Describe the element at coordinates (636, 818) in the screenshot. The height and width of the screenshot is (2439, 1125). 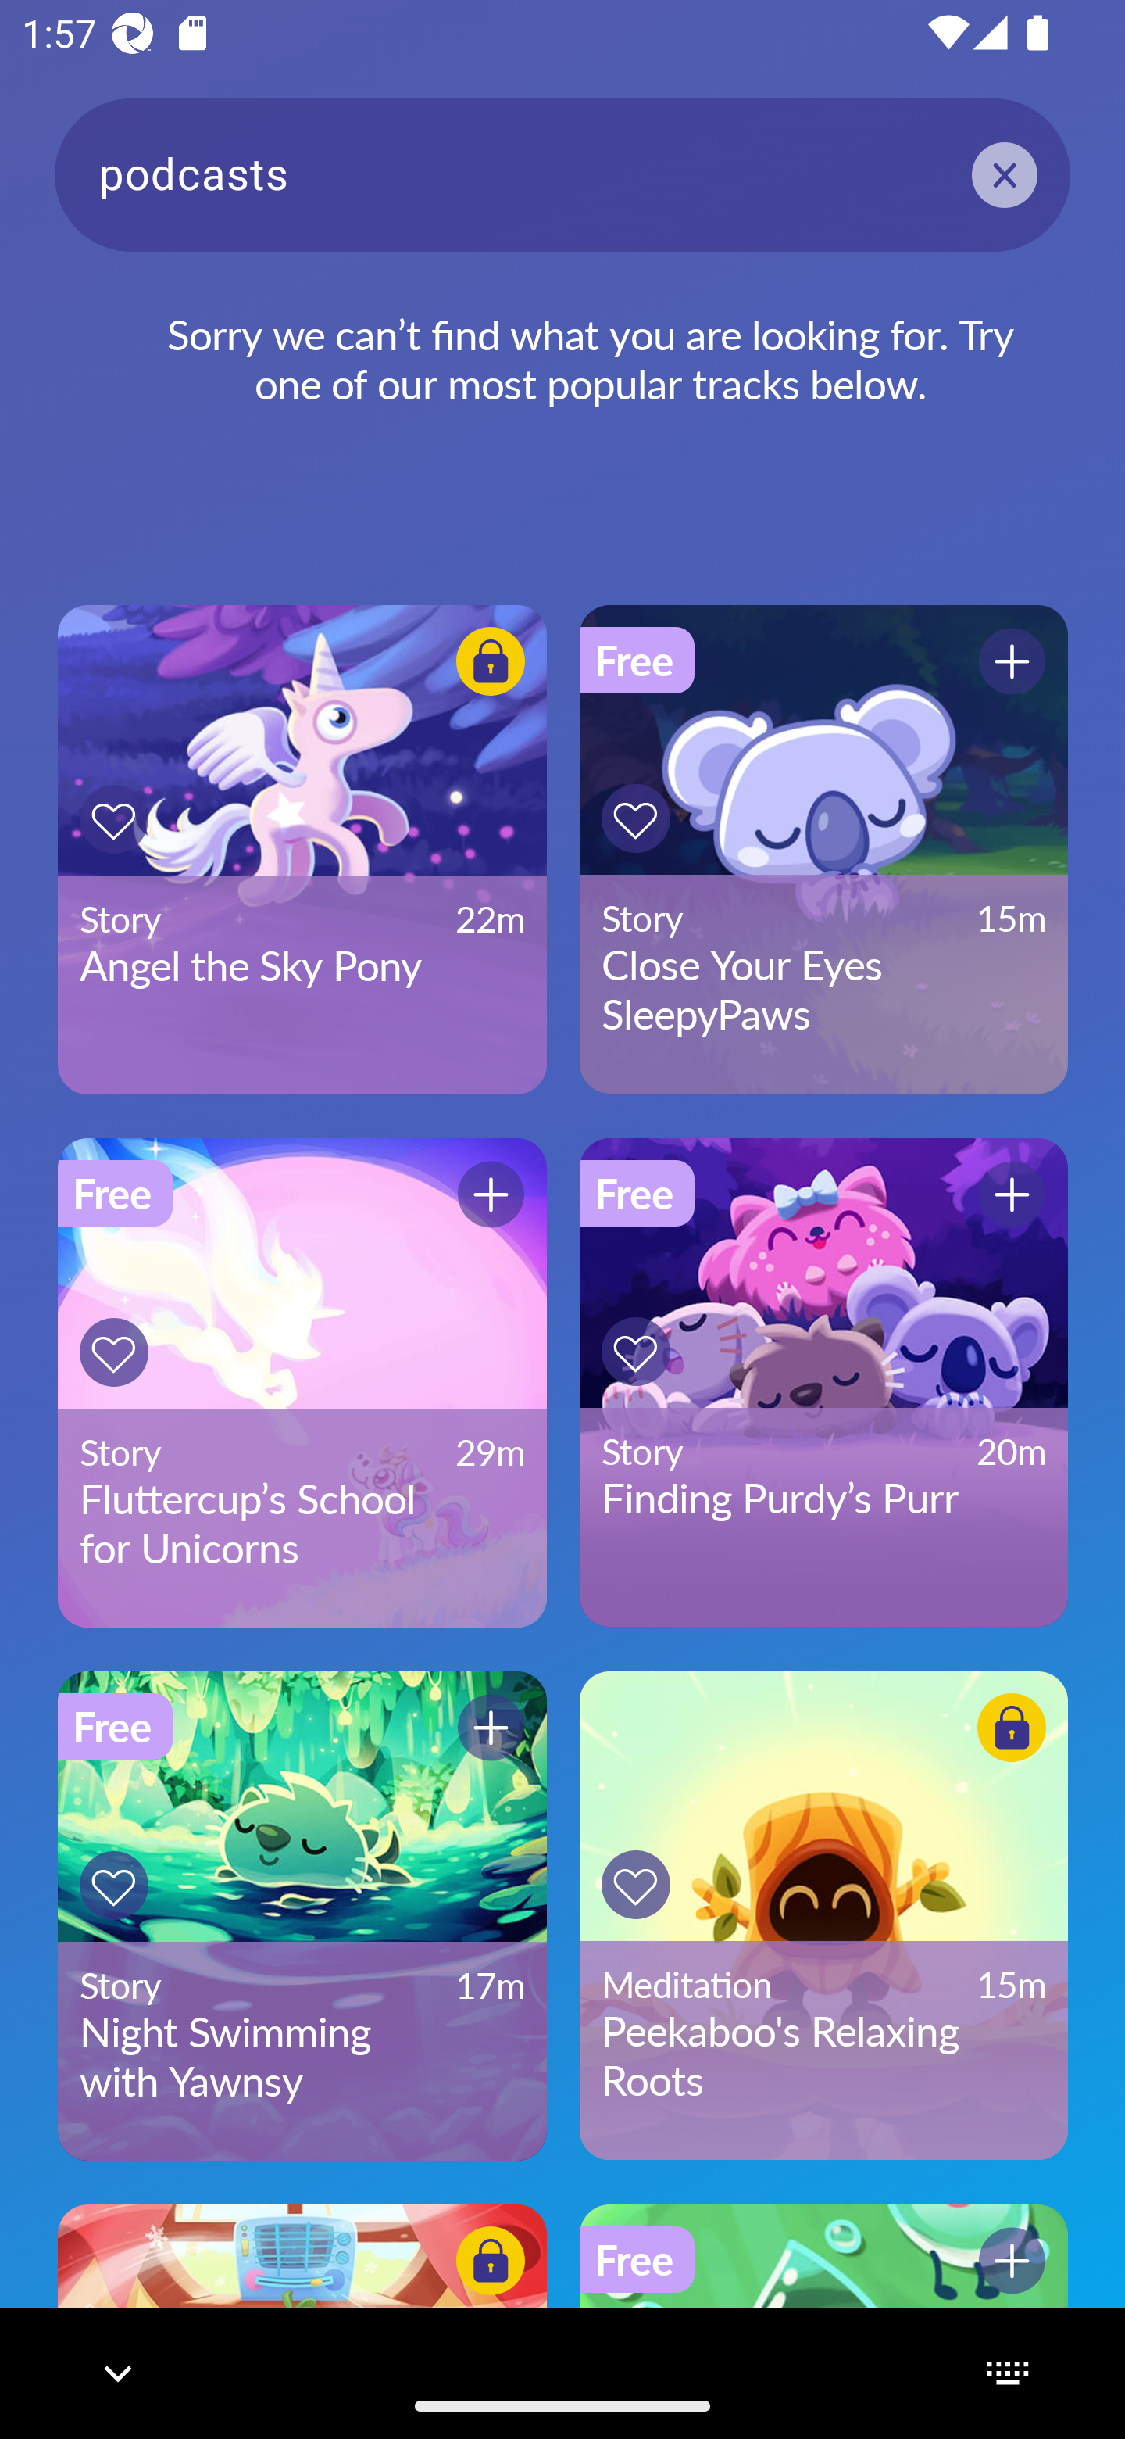
I see `Button` at that location.